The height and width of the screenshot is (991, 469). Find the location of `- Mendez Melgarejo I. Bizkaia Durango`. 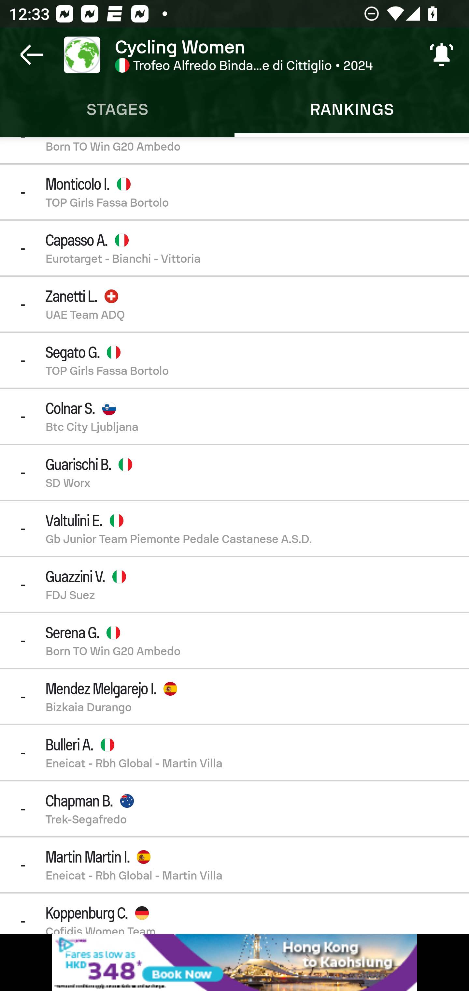

- Mendez Melgarejo I. Bizkaia Durango is located at coordinates (234, 697).